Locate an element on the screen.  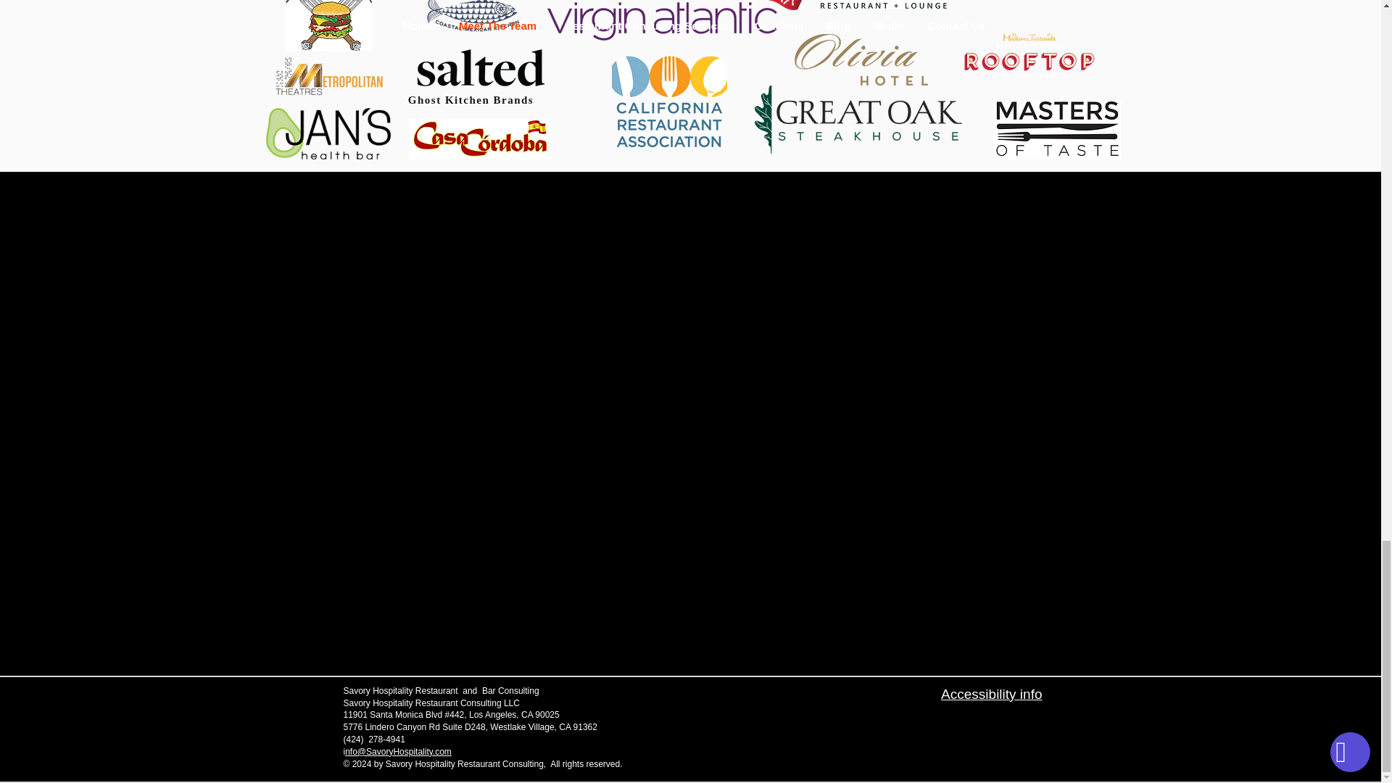
Accessibility info is located at coordinates (990, 694).